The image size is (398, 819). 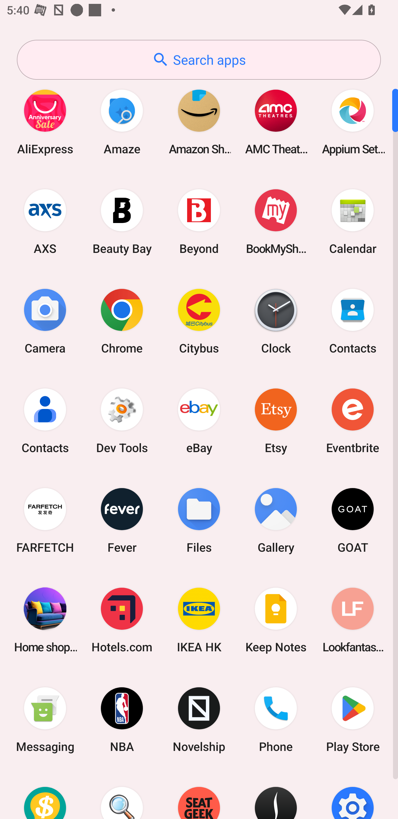 I want to click on BookMyShow, so click(x=276, y=221).